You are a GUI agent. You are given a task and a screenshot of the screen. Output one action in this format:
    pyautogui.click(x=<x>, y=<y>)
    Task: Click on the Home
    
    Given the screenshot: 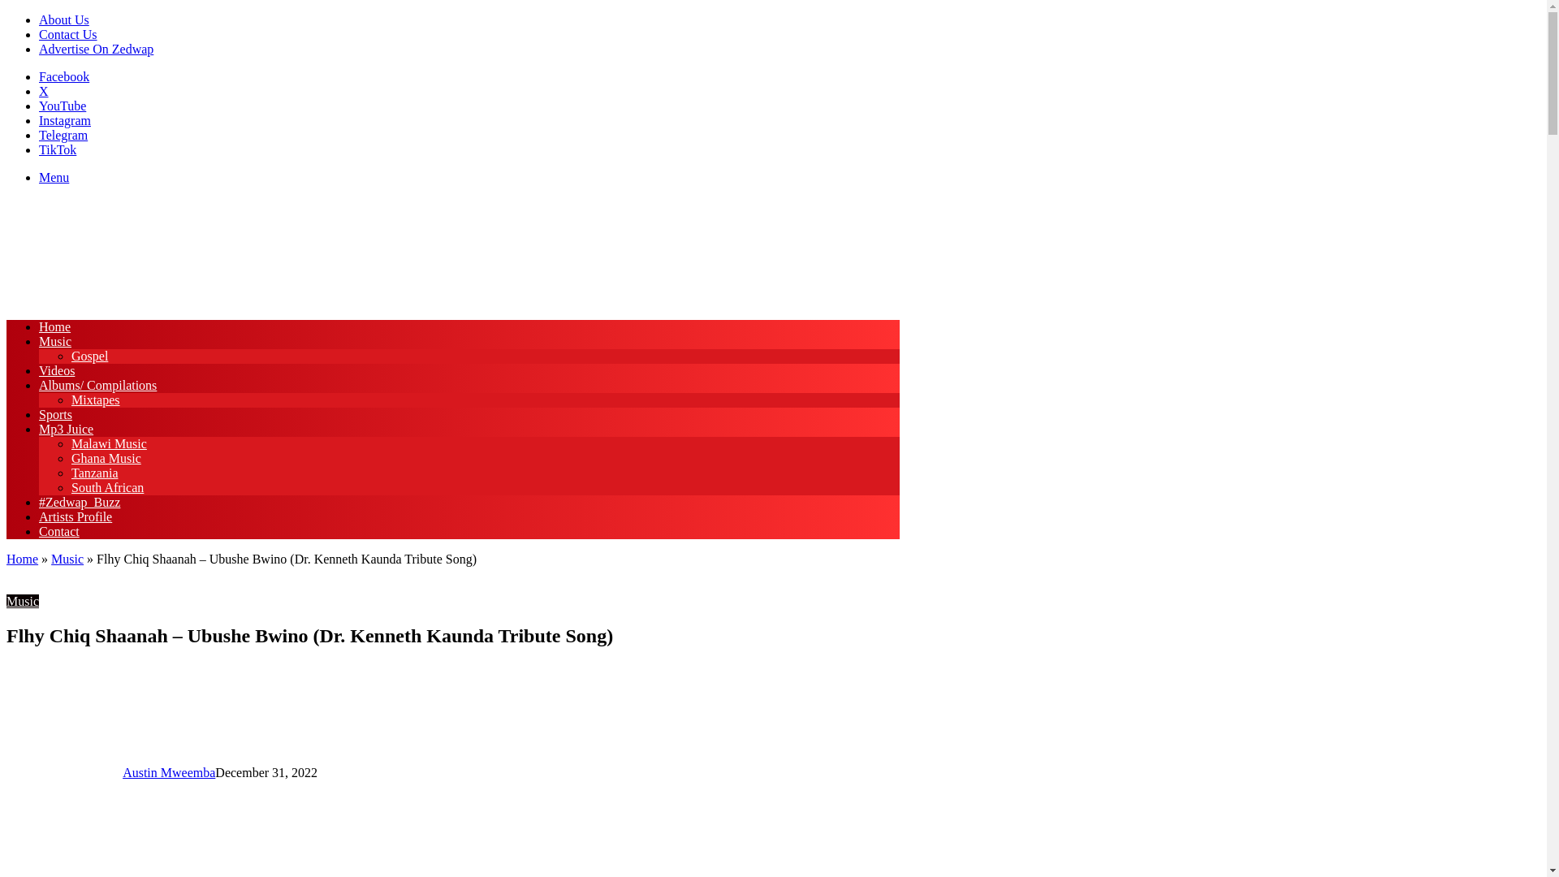 What is the action you would take?
    pyautogui.click(x=21, y=559)
    